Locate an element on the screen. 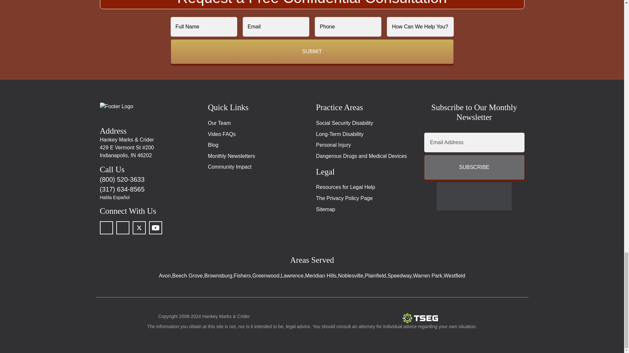 The image size is (629, 353). Subscribe is located at coordinates (474, 167).